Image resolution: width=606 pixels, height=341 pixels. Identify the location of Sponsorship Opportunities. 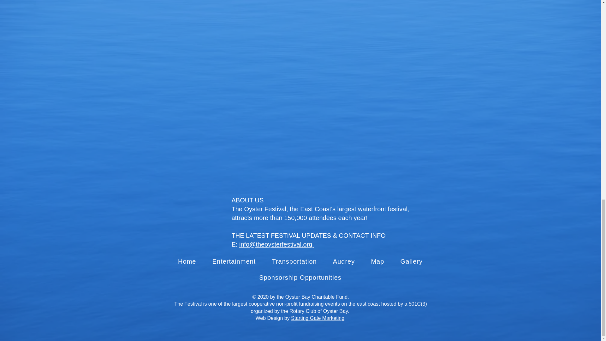
(300, 277).